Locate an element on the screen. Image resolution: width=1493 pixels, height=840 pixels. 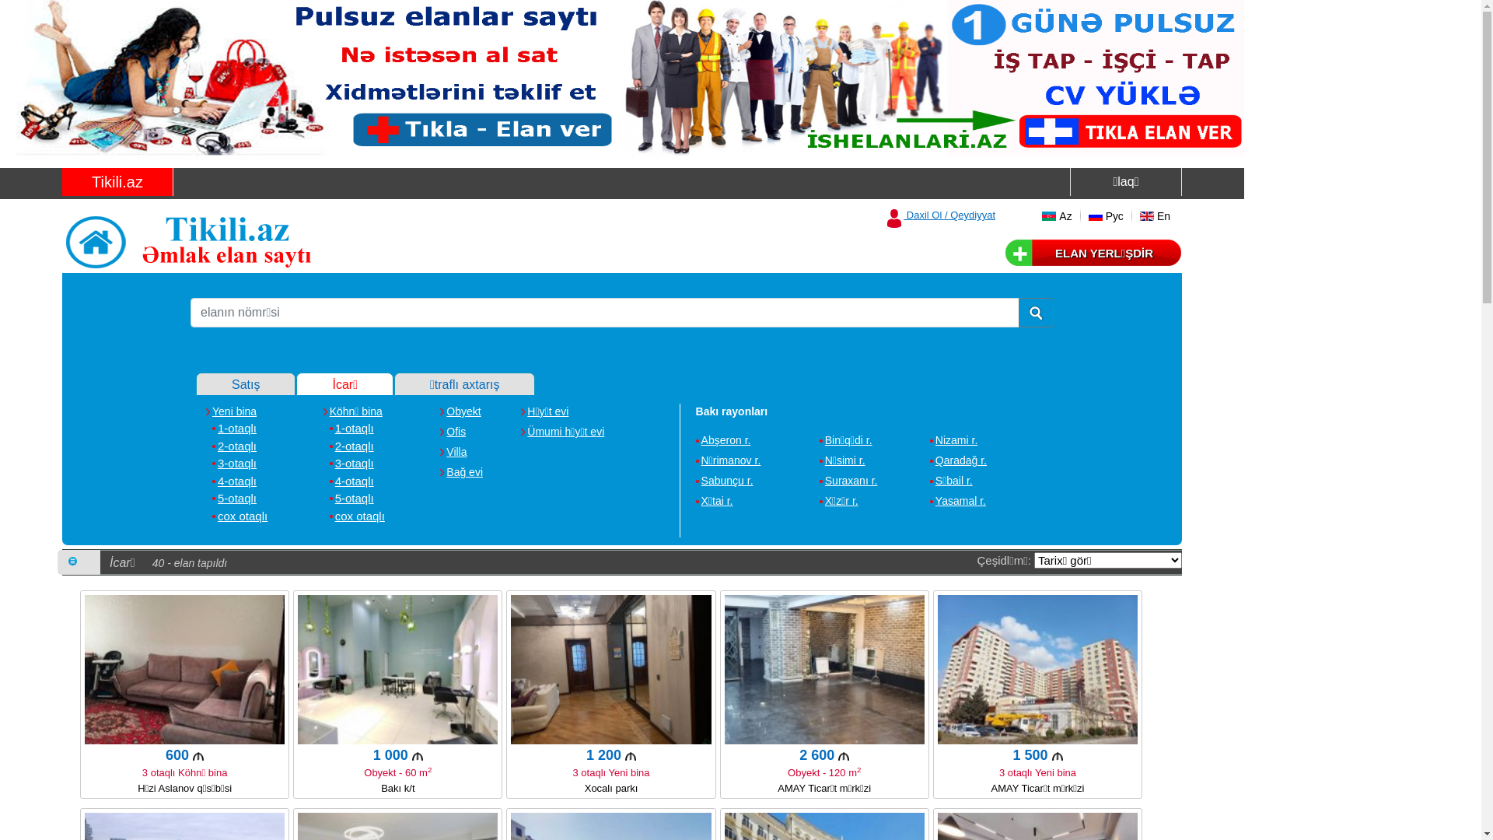
manat is located at coordinates (844, 756).